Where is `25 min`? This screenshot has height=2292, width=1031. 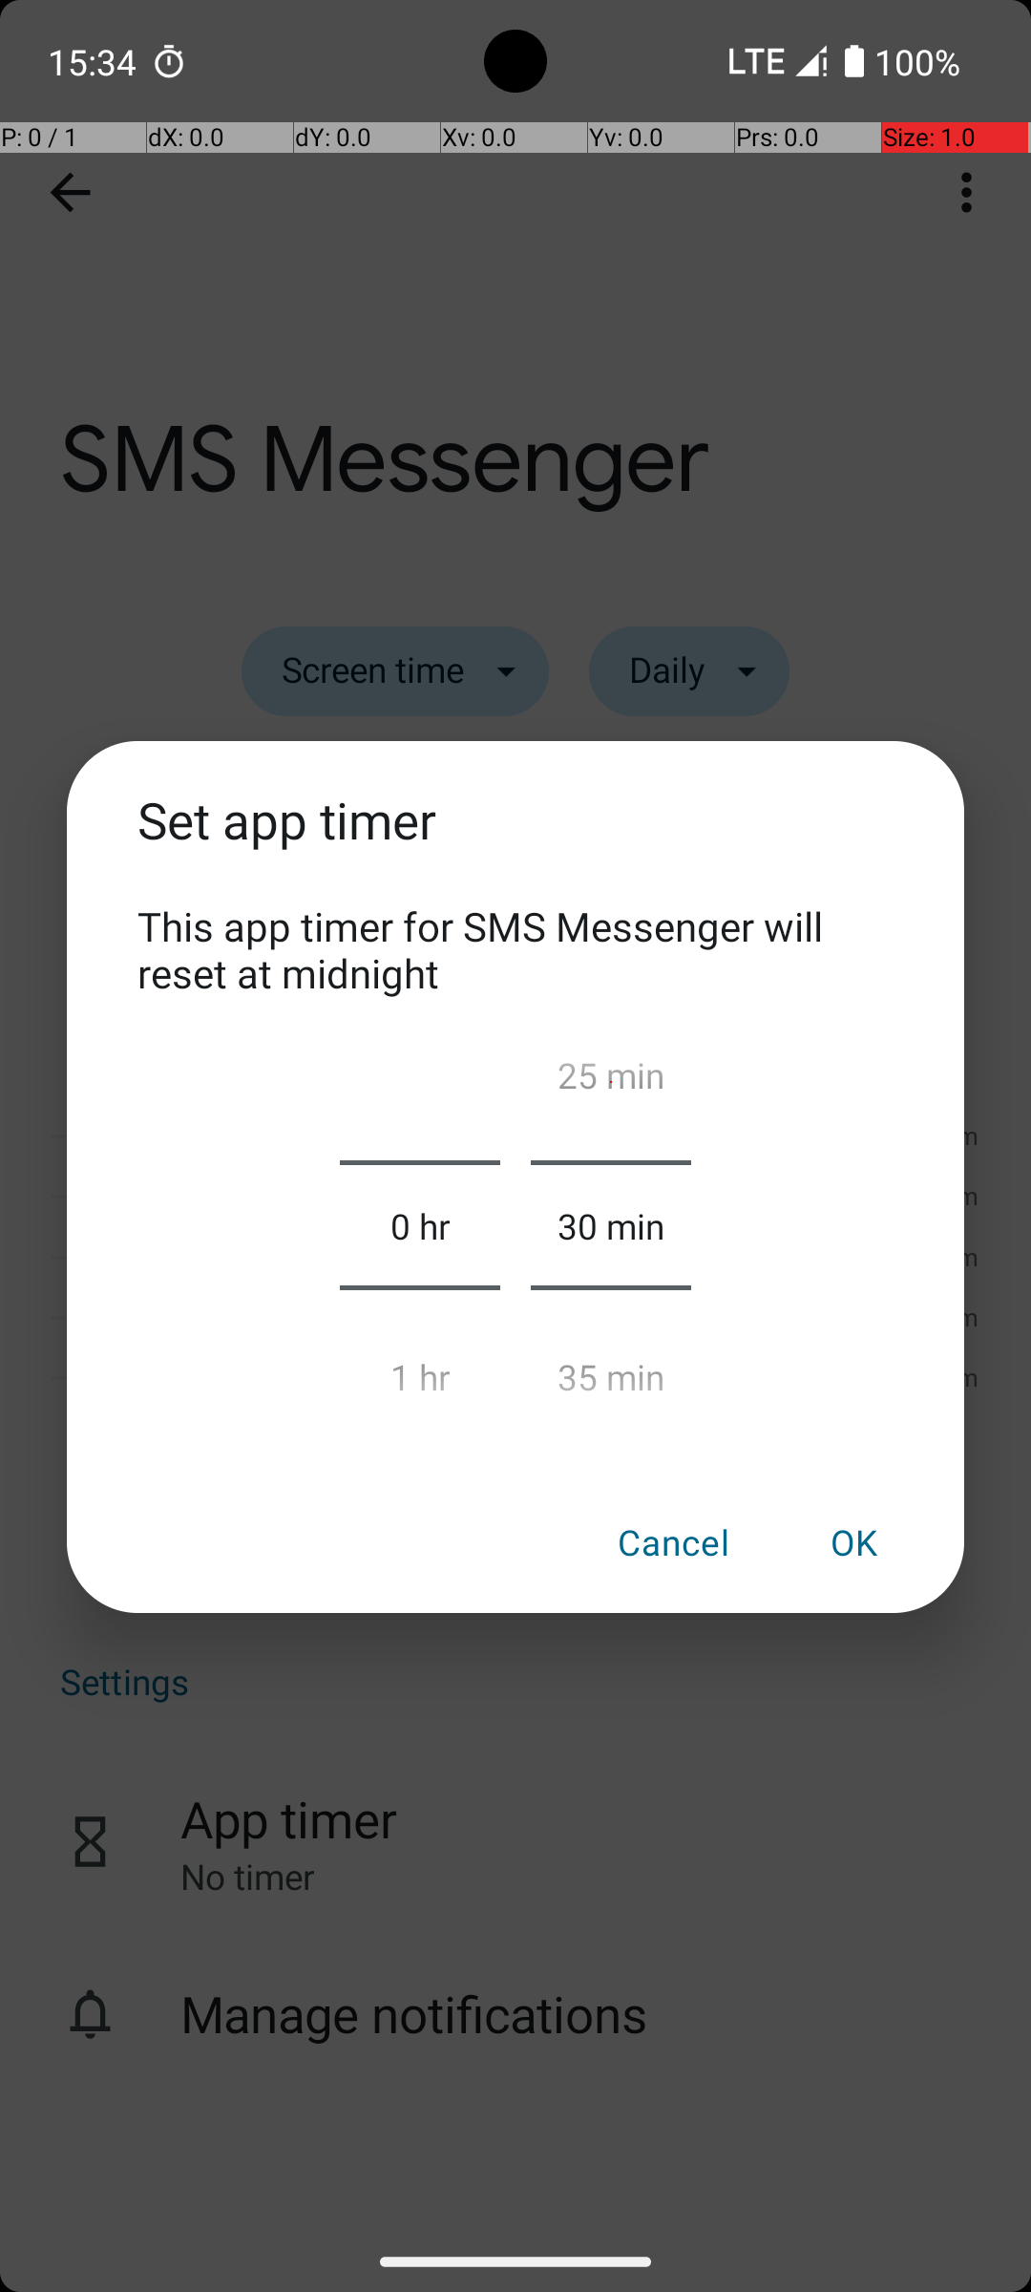
25 min is located at coordinates (611, 1083).